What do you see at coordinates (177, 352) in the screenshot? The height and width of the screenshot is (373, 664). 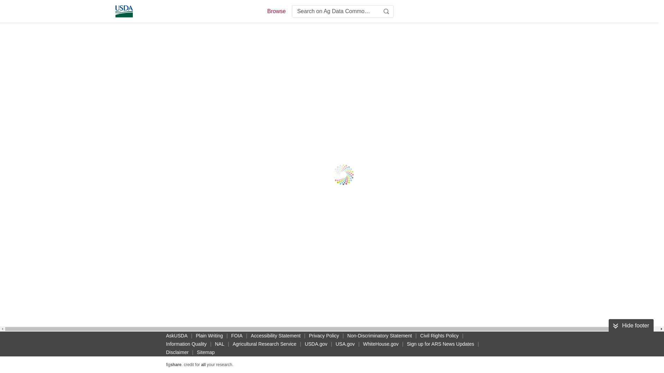 I see `Disclaimer` at bounding box center [177, 352].